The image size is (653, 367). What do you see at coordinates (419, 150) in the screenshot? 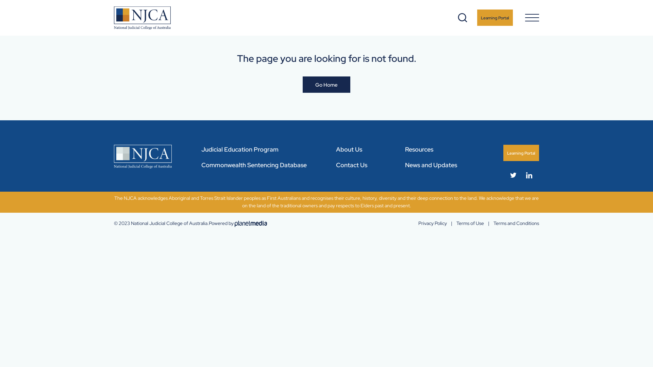
I see `Resources` at bounding box center [419, 150].